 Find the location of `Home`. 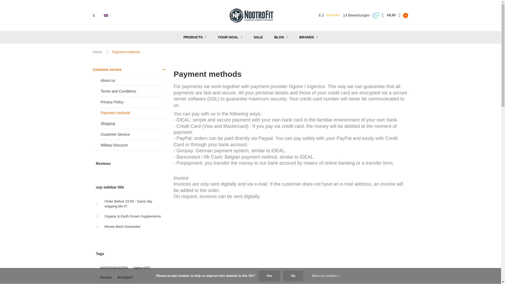

Home is located at coordinates (97, 52).